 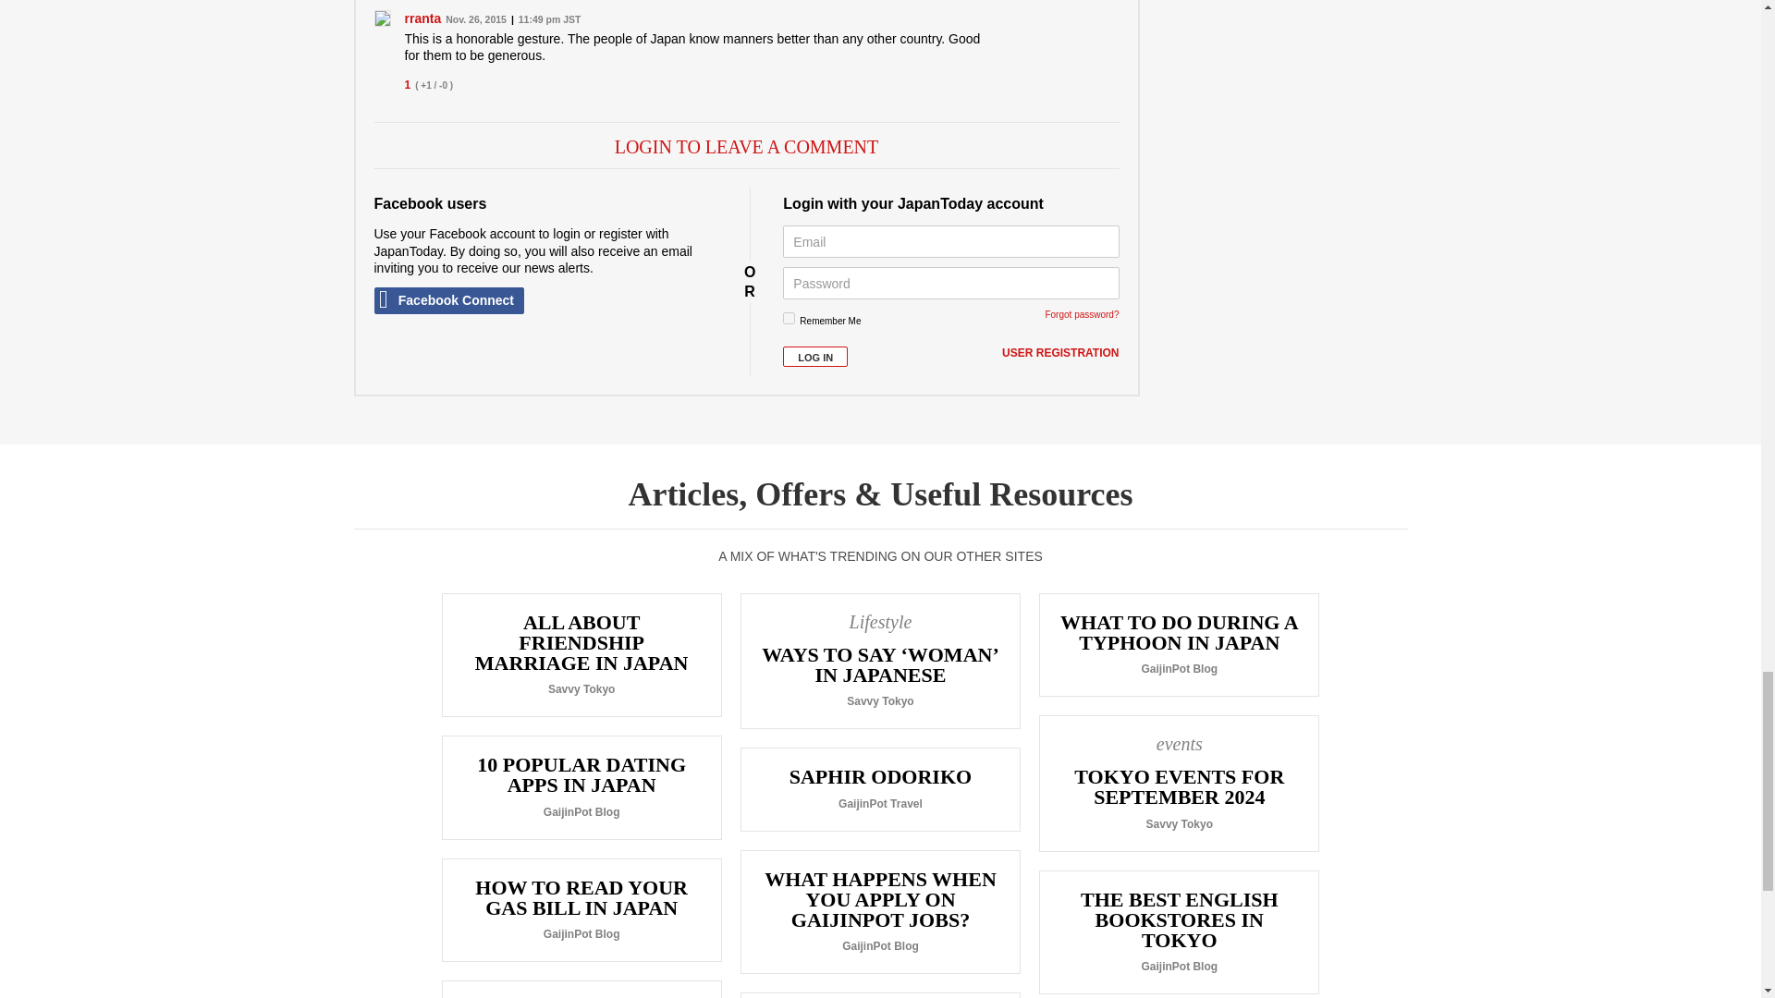 What do you see at coordinates (815, 356) in the screenshot?
I see `Log In` at bounding box center [815, 356].